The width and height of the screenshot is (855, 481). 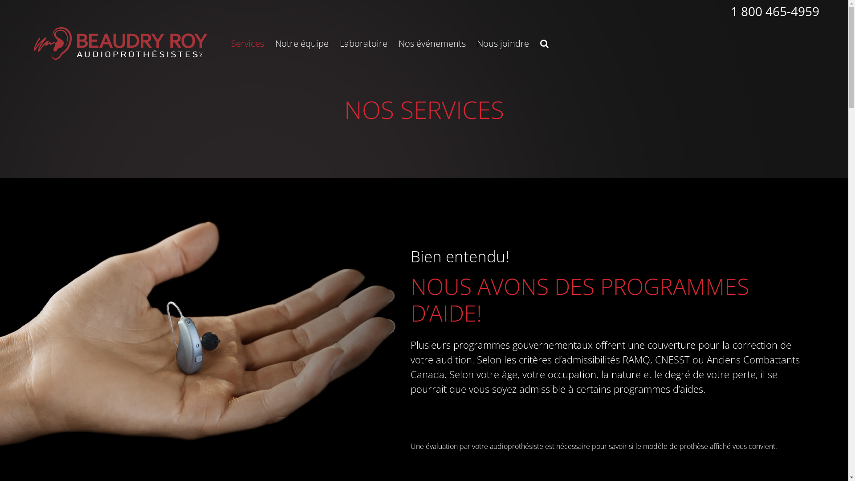 I want to click on 1 800 465-4959, so click(x=775, y=11).